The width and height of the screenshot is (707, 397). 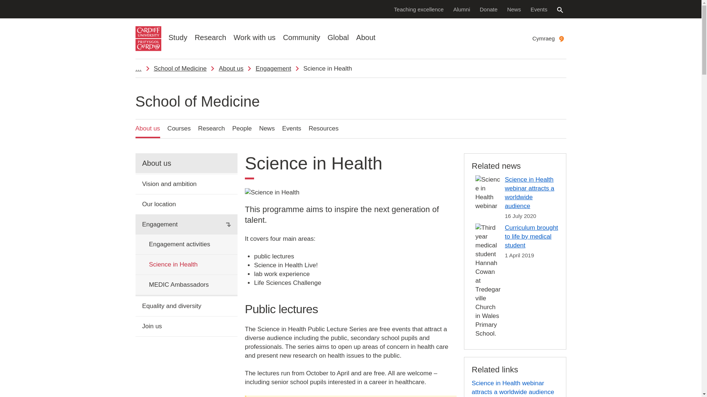 I want to click on Teaching excellence, so click(x=419, y=9).